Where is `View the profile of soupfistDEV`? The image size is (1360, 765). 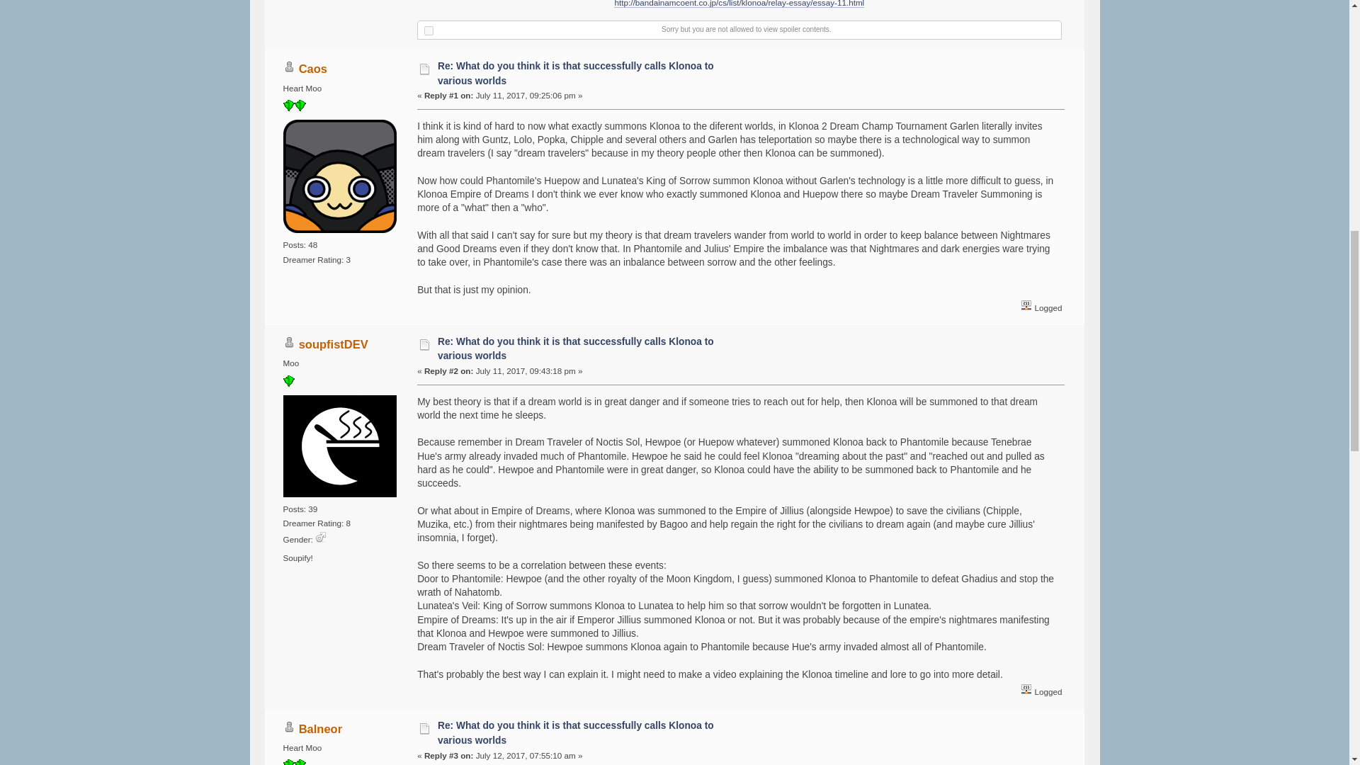 View the profile of soupfistDEV is located at coordinates (334, 344).